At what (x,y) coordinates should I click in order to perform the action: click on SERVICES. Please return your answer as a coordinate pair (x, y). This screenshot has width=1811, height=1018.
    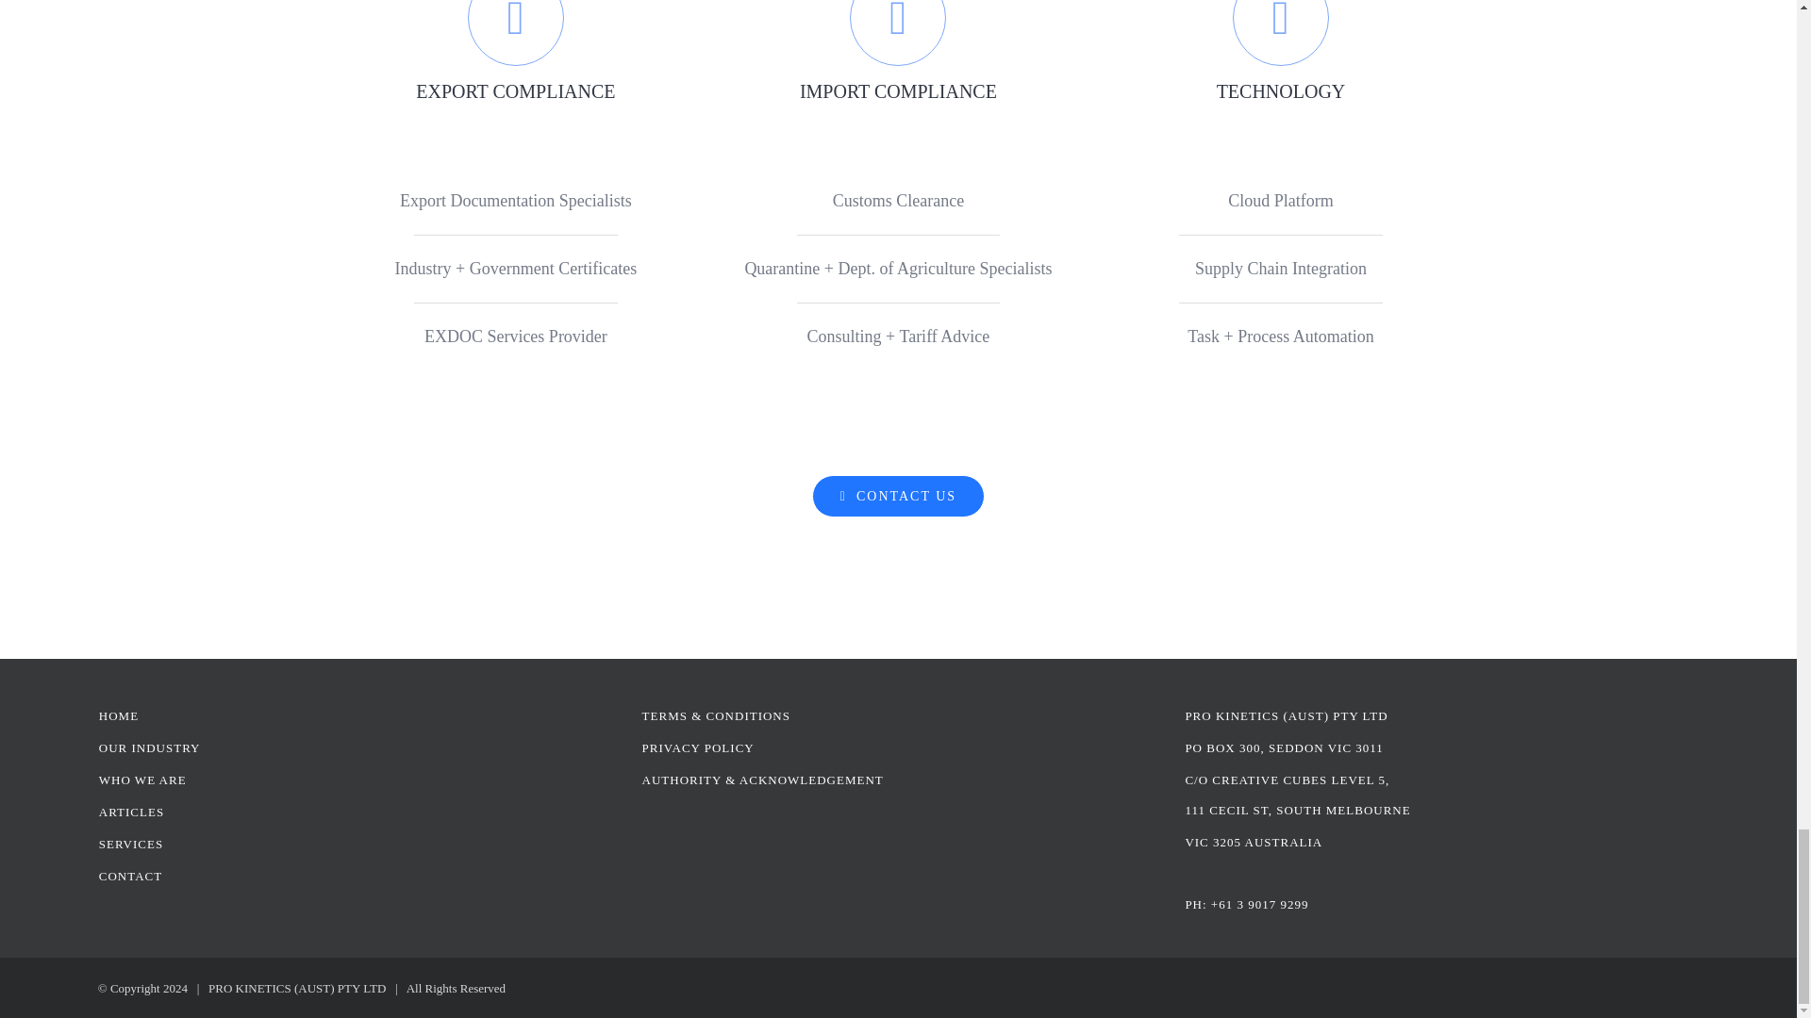
    Looking at the image, I should click on (130, 843).